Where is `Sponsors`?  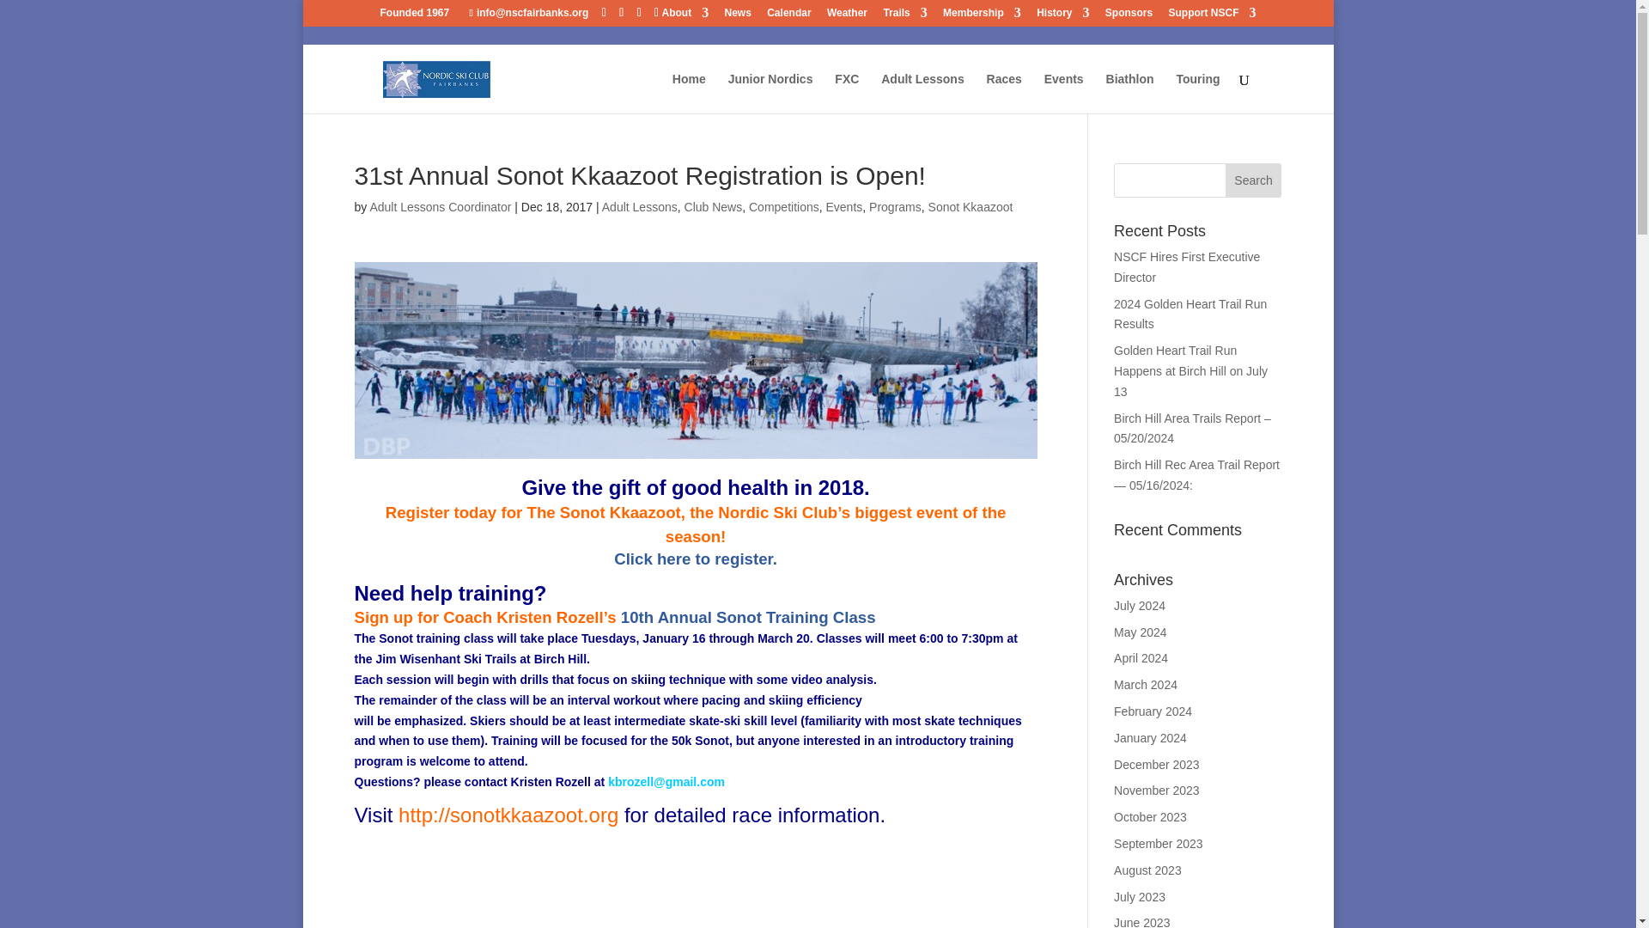 Sponsors is located at coordinates (1129, 16).